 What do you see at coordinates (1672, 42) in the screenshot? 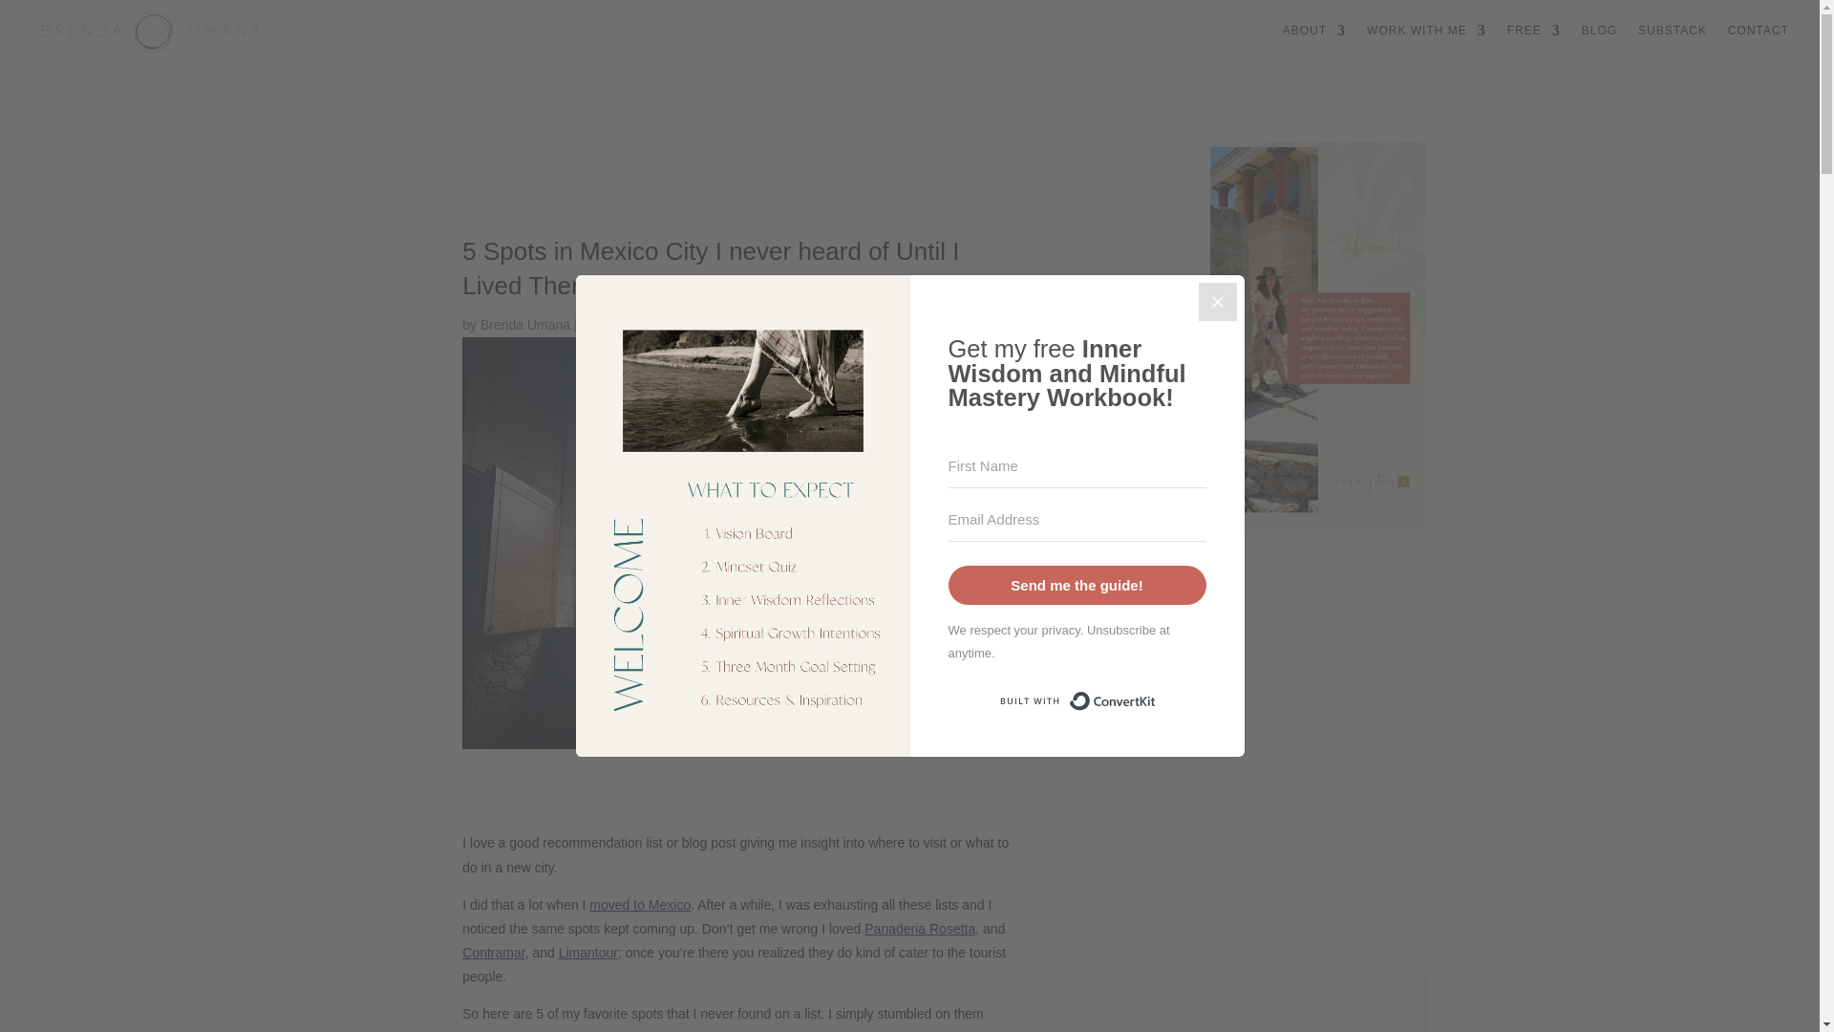
I see `SUBSTACK` at bounding box center [1672, 42].